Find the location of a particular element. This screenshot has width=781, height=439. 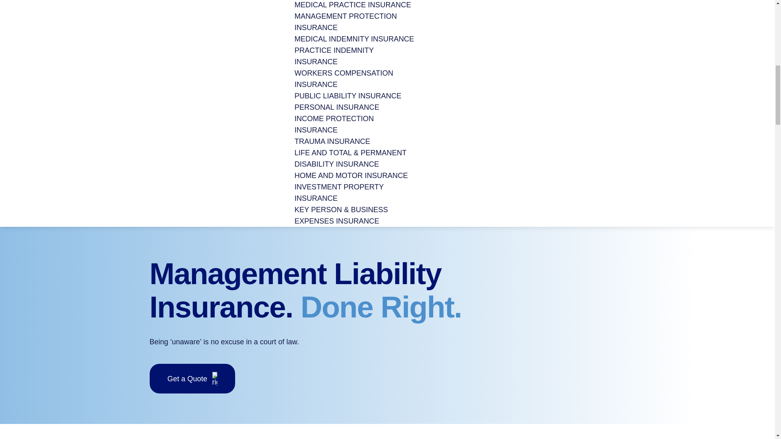

INCOME PROTECTION INSURANCE is located at coordinates (334, 124).